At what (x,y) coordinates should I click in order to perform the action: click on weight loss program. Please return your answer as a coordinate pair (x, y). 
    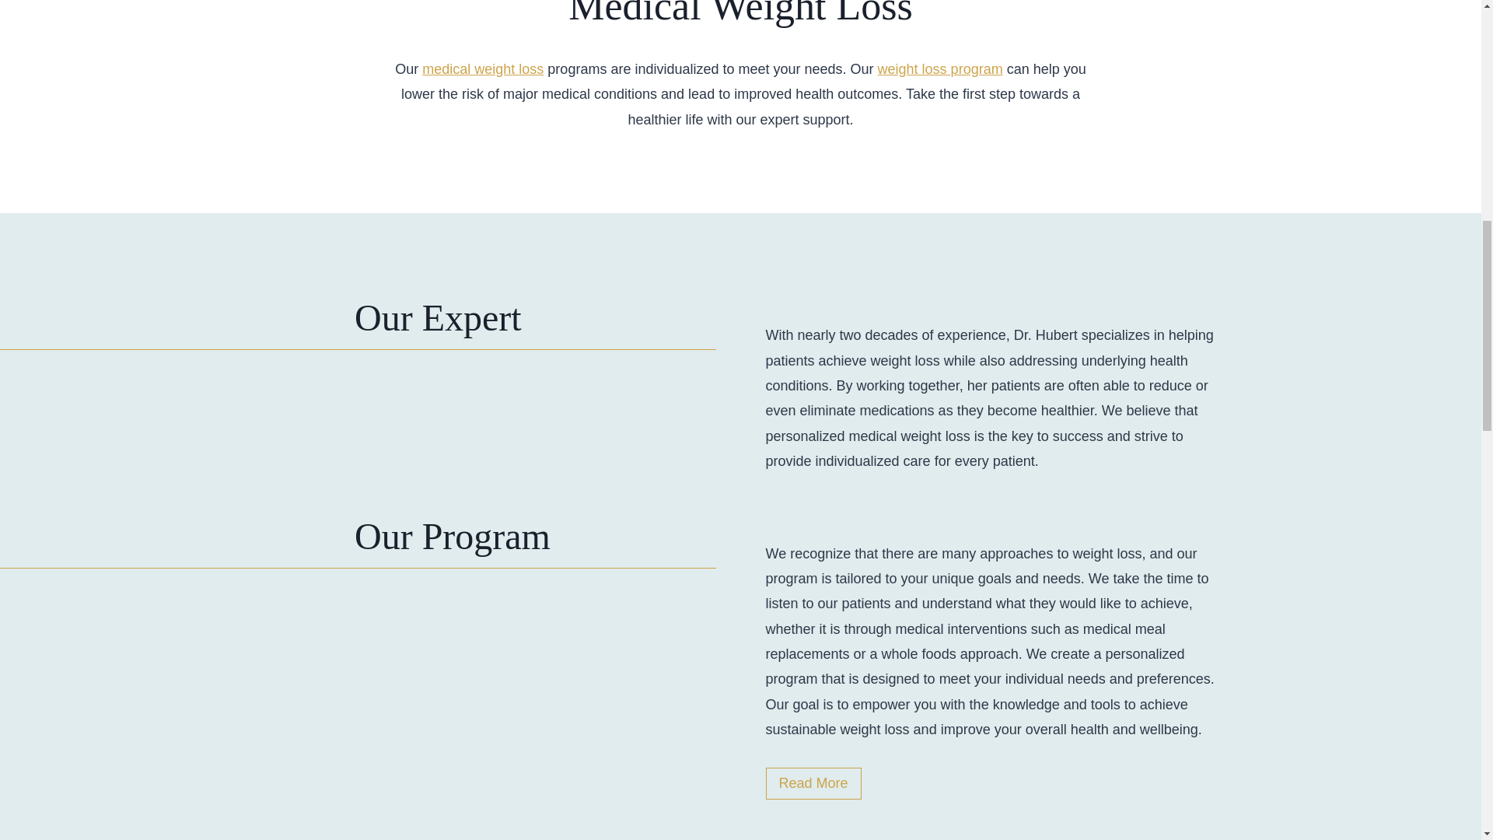
    Looking at the image, I should click on (940, 68).